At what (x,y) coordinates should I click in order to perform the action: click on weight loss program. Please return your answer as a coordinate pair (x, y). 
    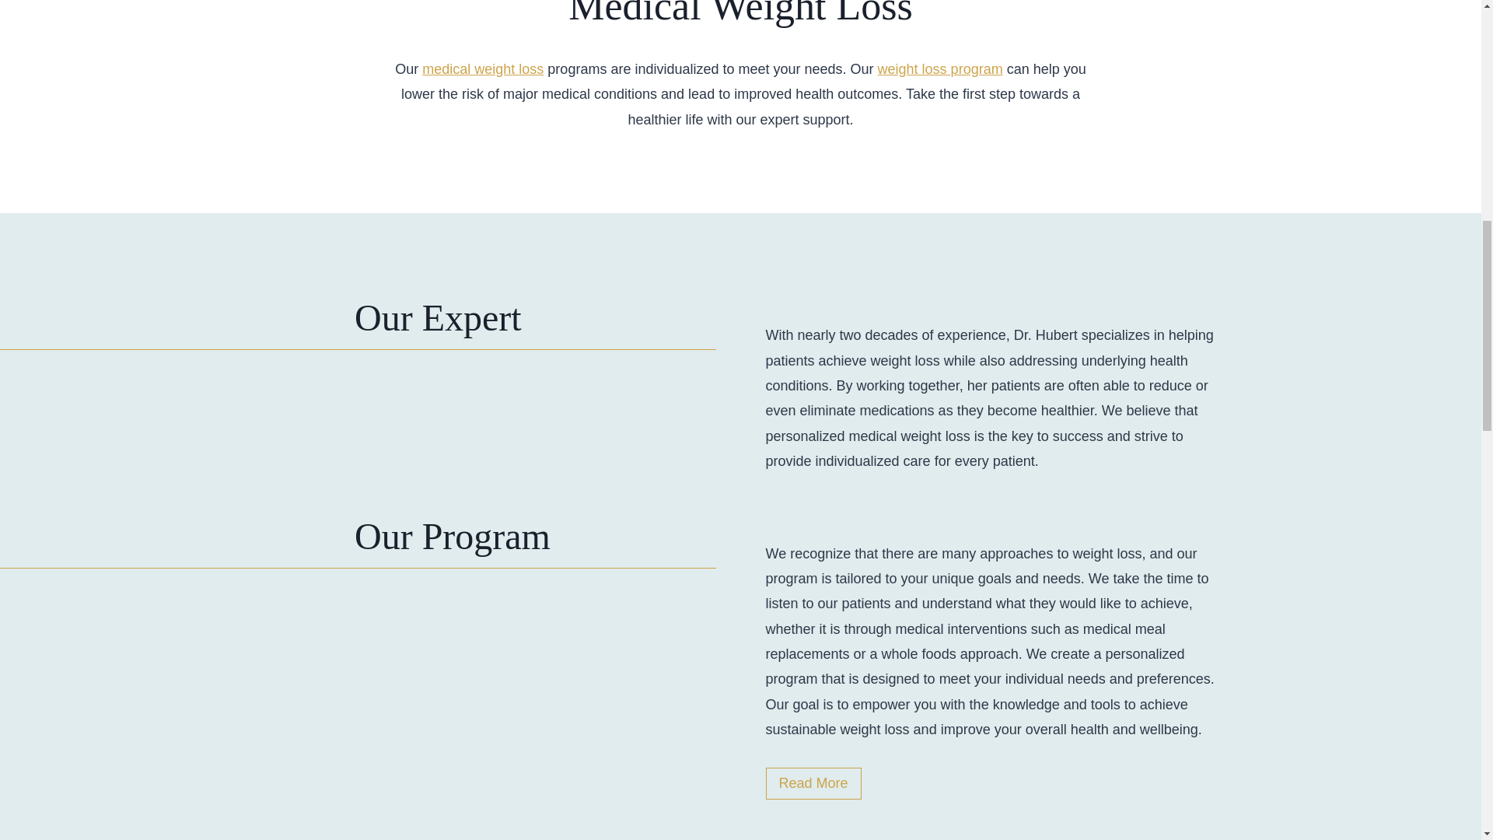
    Looking at the image, I should click on (940, 68).